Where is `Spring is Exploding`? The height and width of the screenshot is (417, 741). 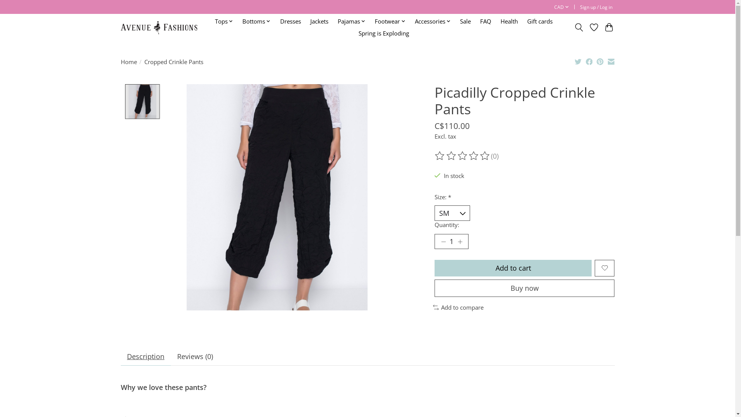
Spring is Exploding is located at coordinates (384, 33).